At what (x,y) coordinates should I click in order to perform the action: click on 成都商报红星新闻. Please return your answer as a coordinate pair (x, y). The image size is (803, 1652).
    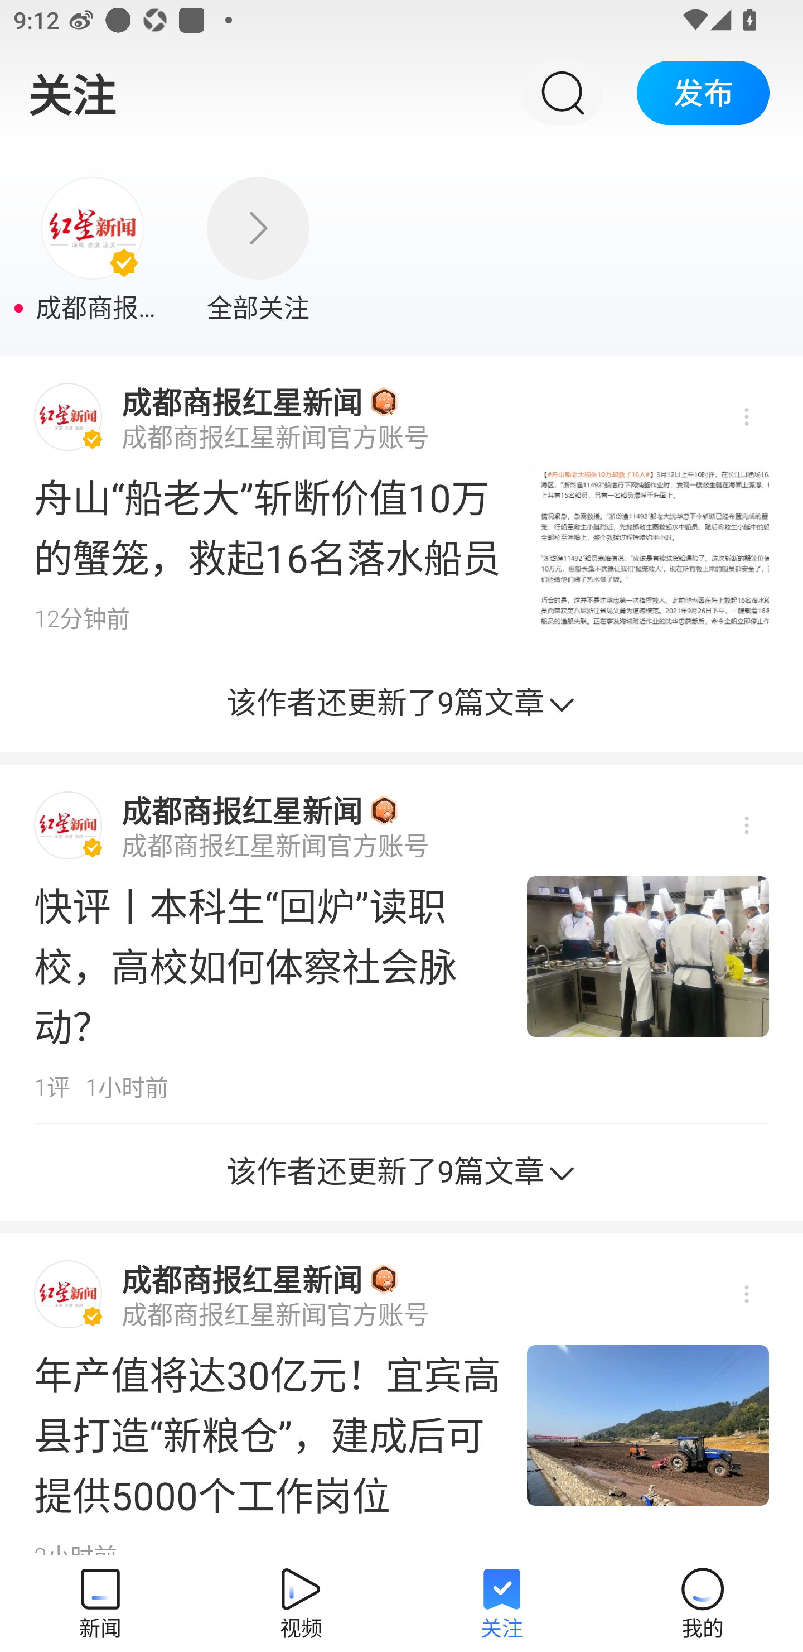
    Looking at the image, I should click on (241, 810).